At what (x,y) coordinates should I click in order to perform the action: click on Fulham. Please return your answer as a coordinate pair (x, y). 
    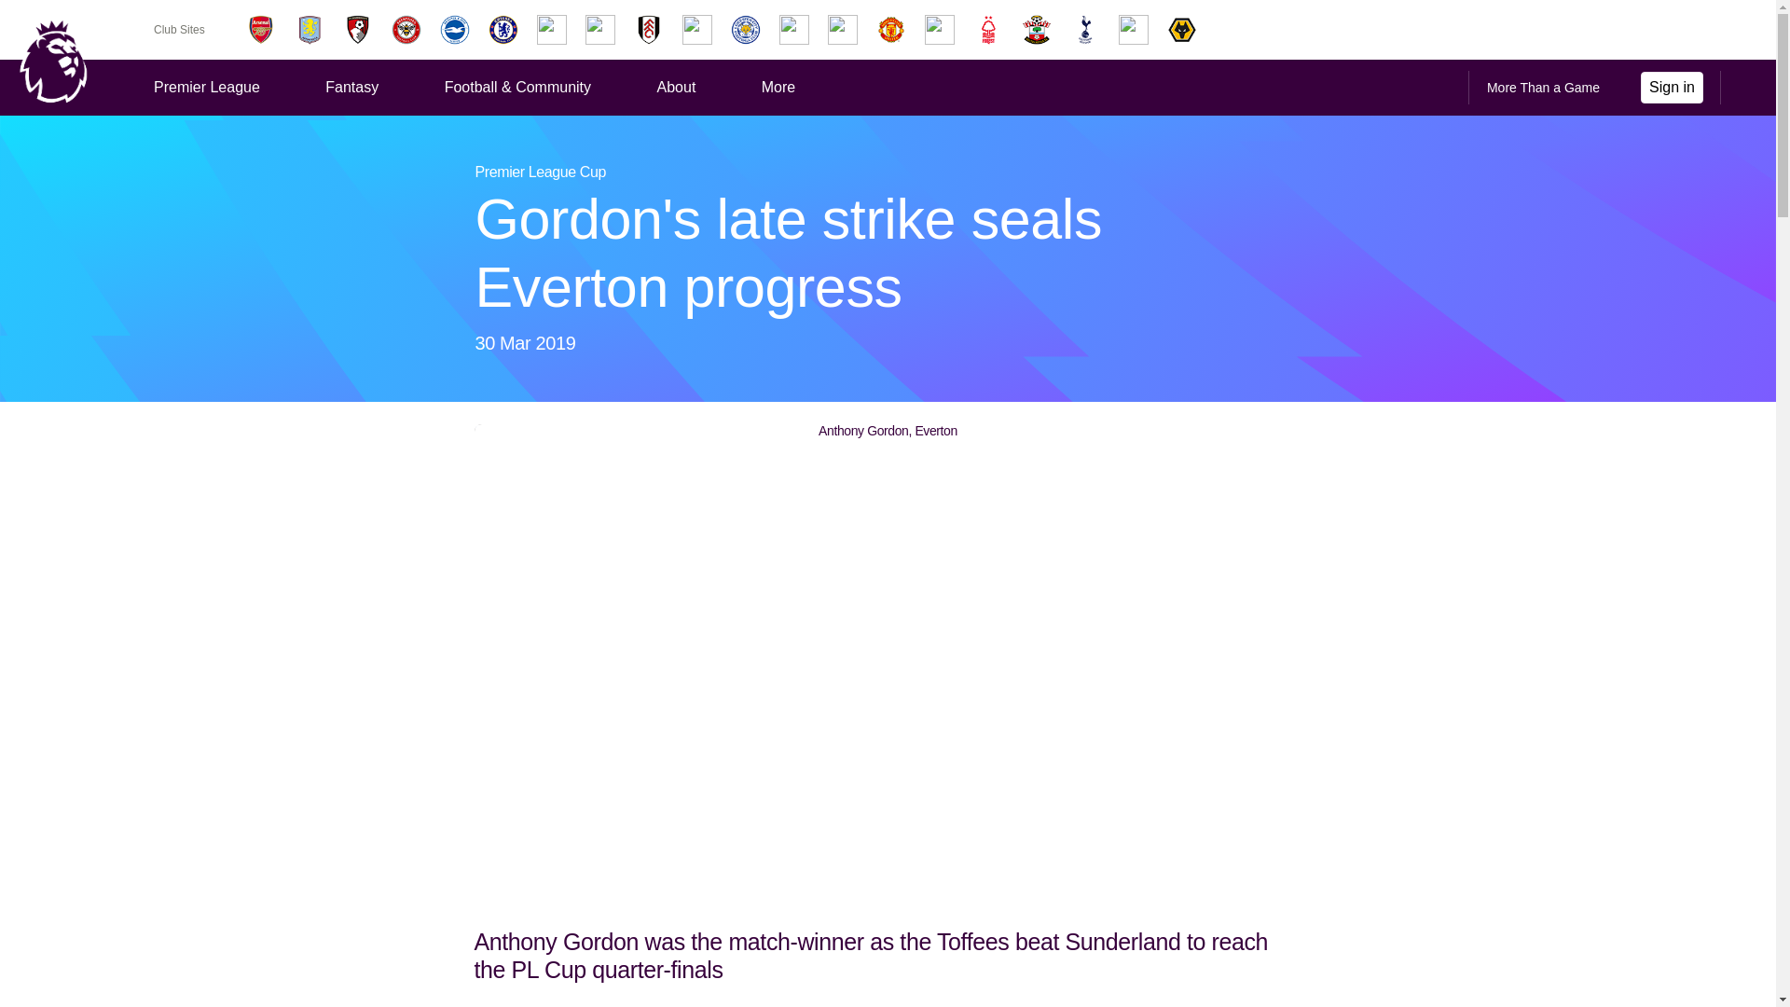
    Looking at the image, I should click on (649, 29).